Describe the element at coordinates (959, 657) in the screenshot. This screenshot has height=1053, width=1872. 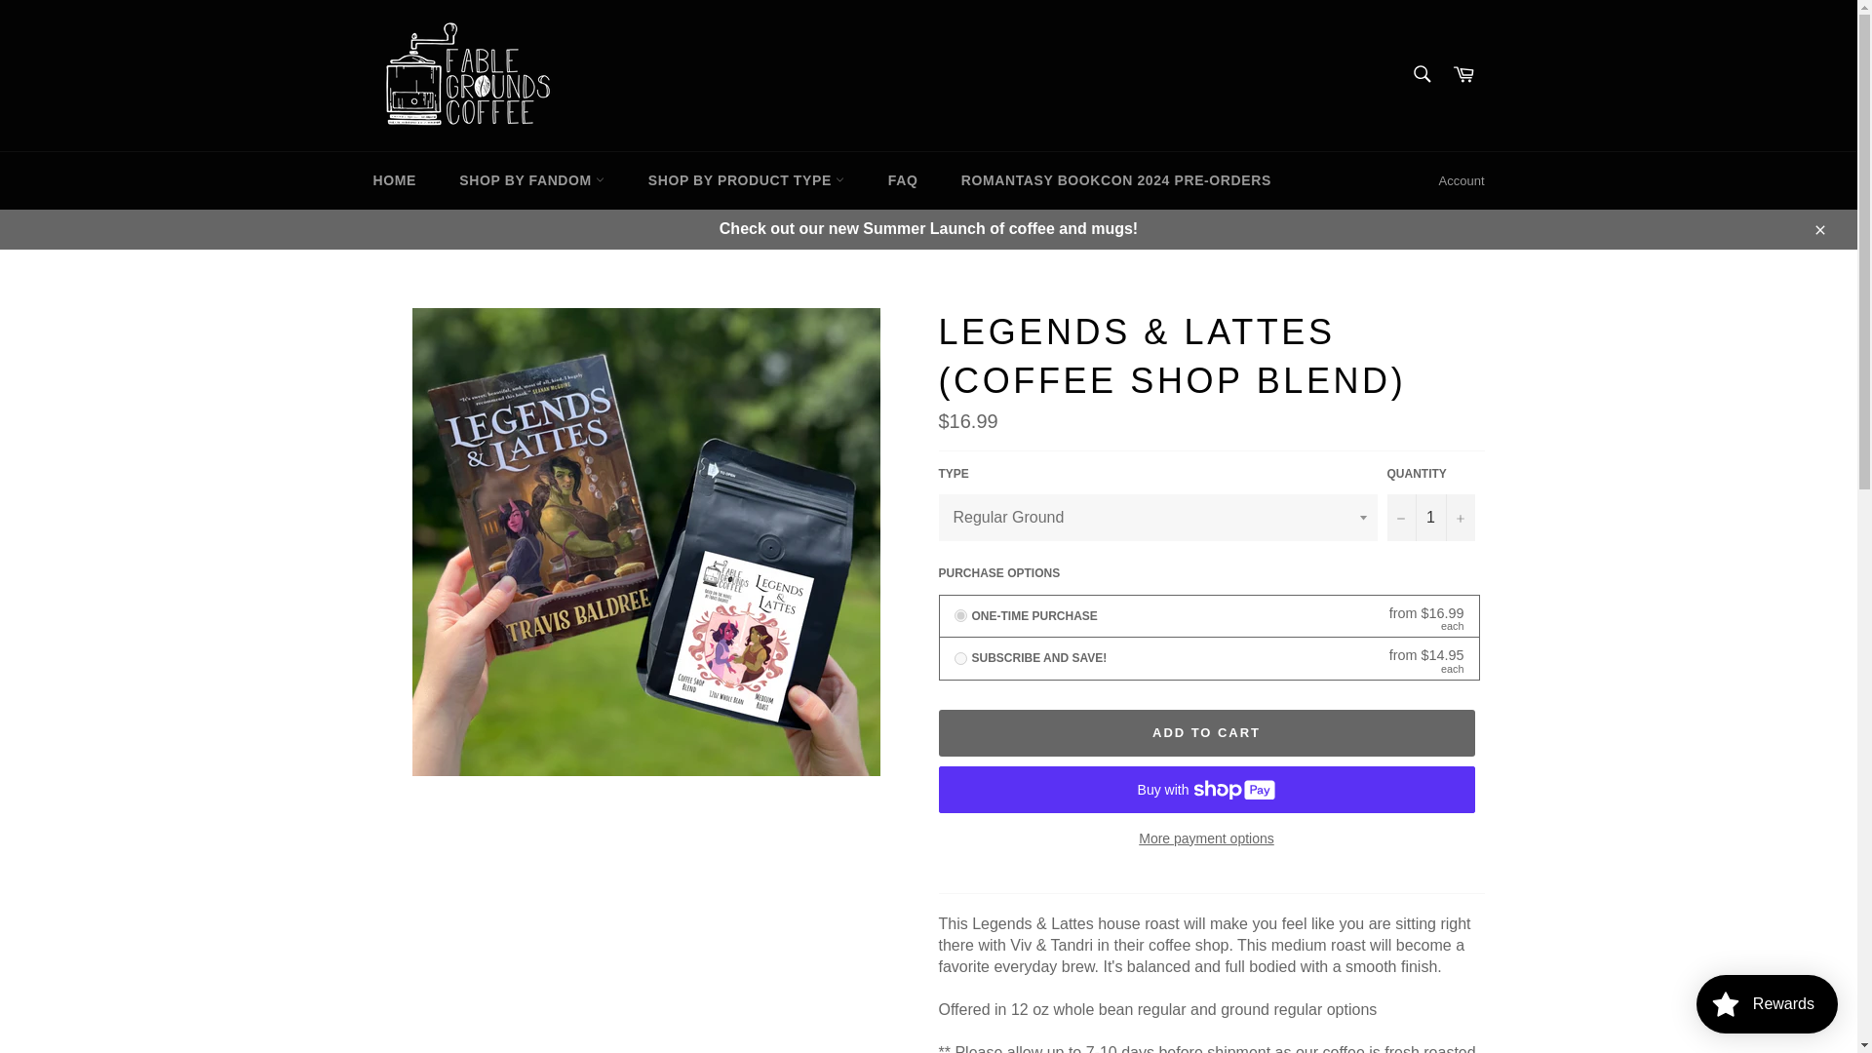
I see `d5eb486faffa9674d836235d7ff1e3be52803a3f` at that location.